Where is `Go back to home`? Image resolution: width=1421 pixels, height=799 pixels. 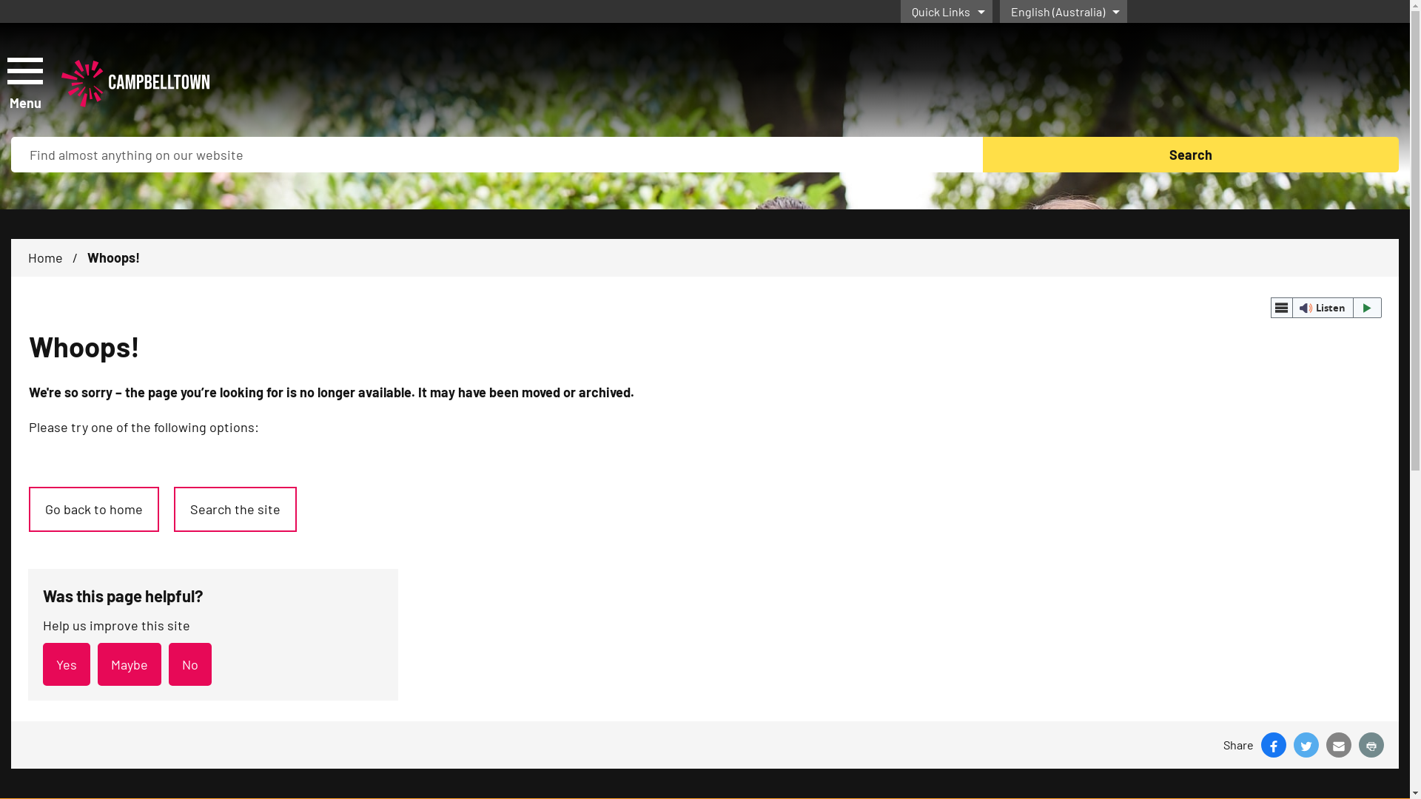 Go back to home is located at coordinates (94, 509).